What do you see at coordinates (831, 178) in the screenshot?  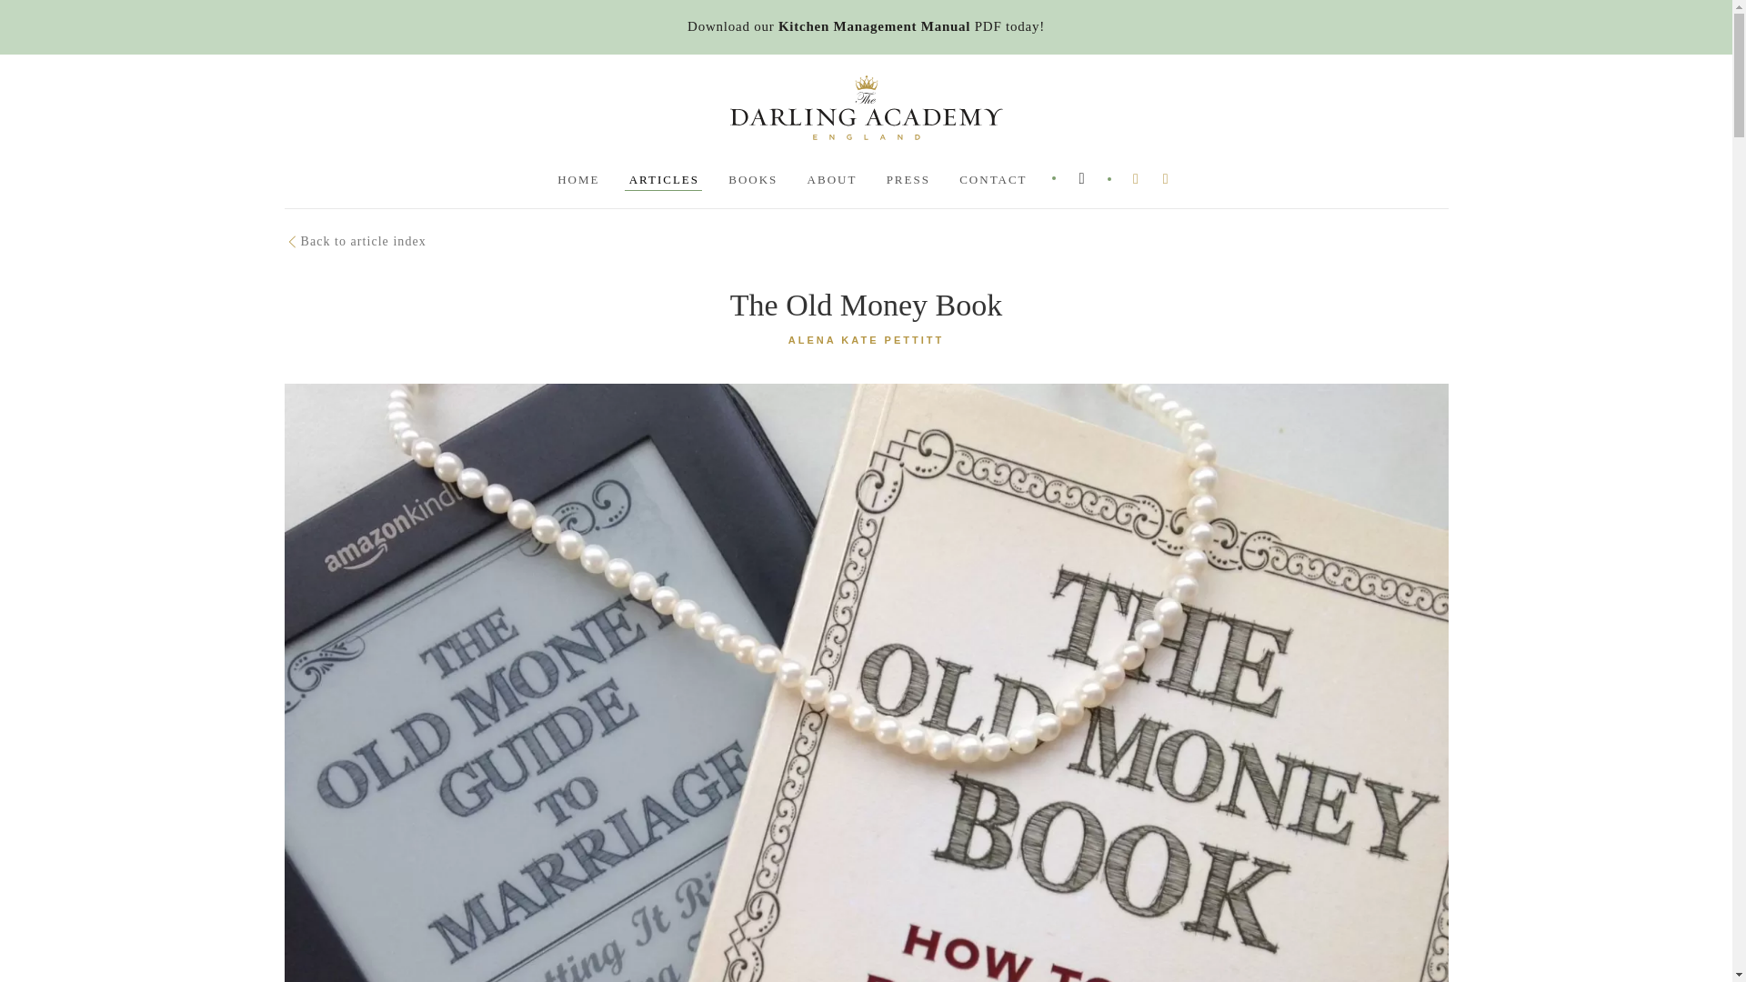 I see `ABOUT` at bounding box center [831, 178].